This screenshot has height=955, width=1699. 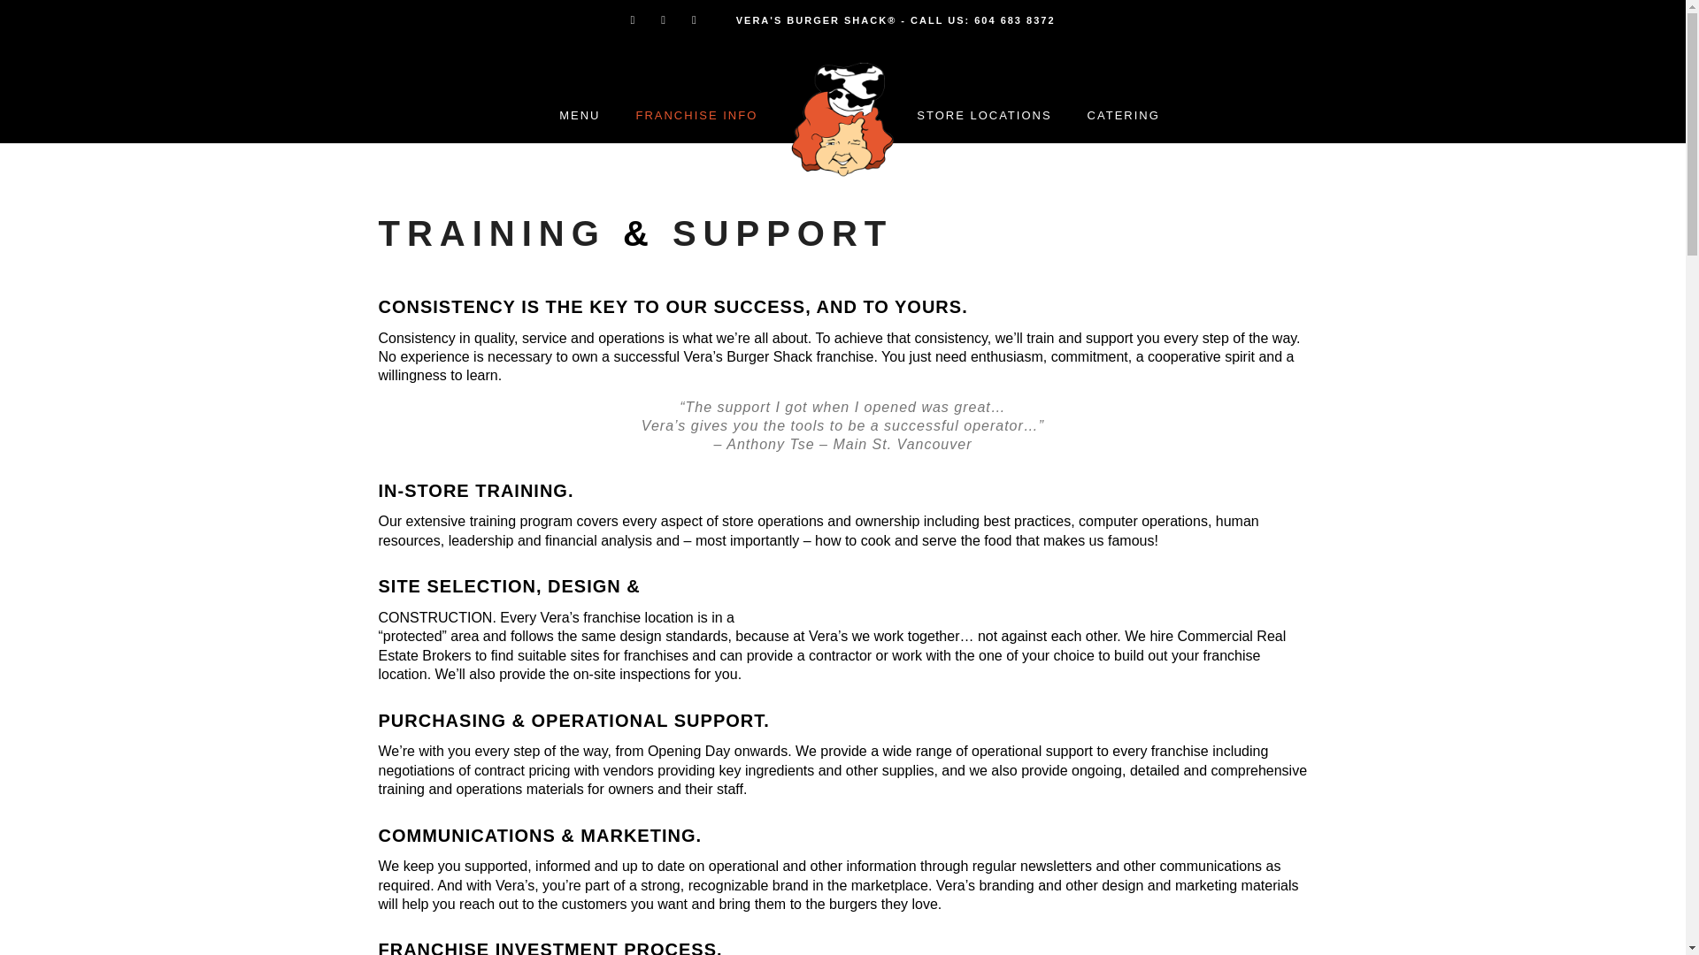 I want to click on FRANCHISE INFO, so click(x=696, y=115).